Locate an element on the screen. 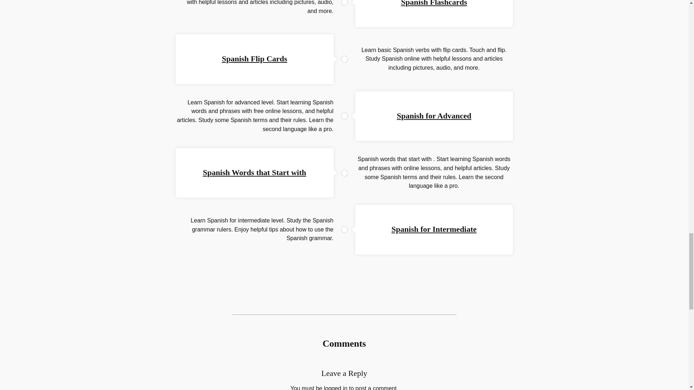 This screenshot has height=390, width=694. Spanish for Advanced is located at coordinates (434, 116).